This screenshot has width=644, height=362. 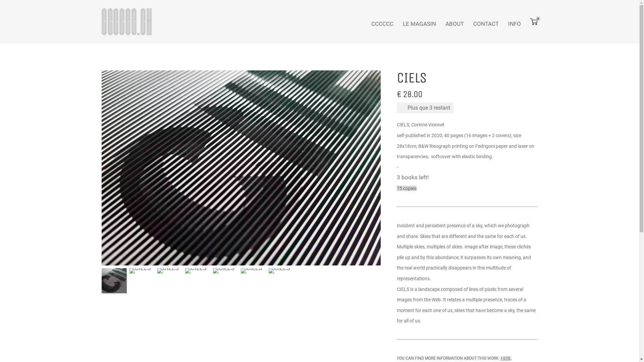 I want to click on ABOUT, so click(x=455, y=24).